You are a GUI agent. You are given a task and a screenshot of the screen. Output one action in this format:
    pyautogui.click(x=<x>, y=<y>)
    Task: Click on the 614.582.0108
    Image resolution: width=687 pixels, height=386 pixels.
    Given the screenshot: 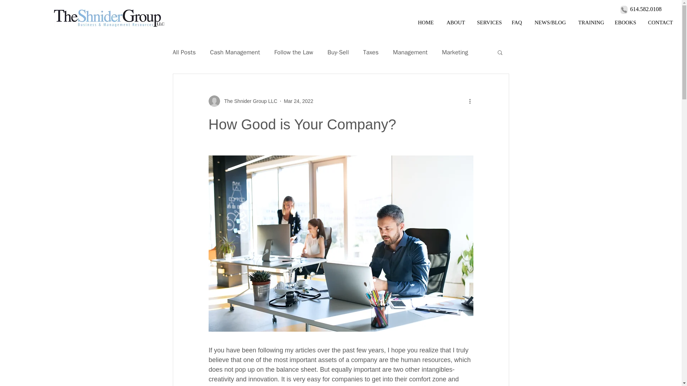 What is the action you would take?
    pyautogui.click(x=645, y=9)
    